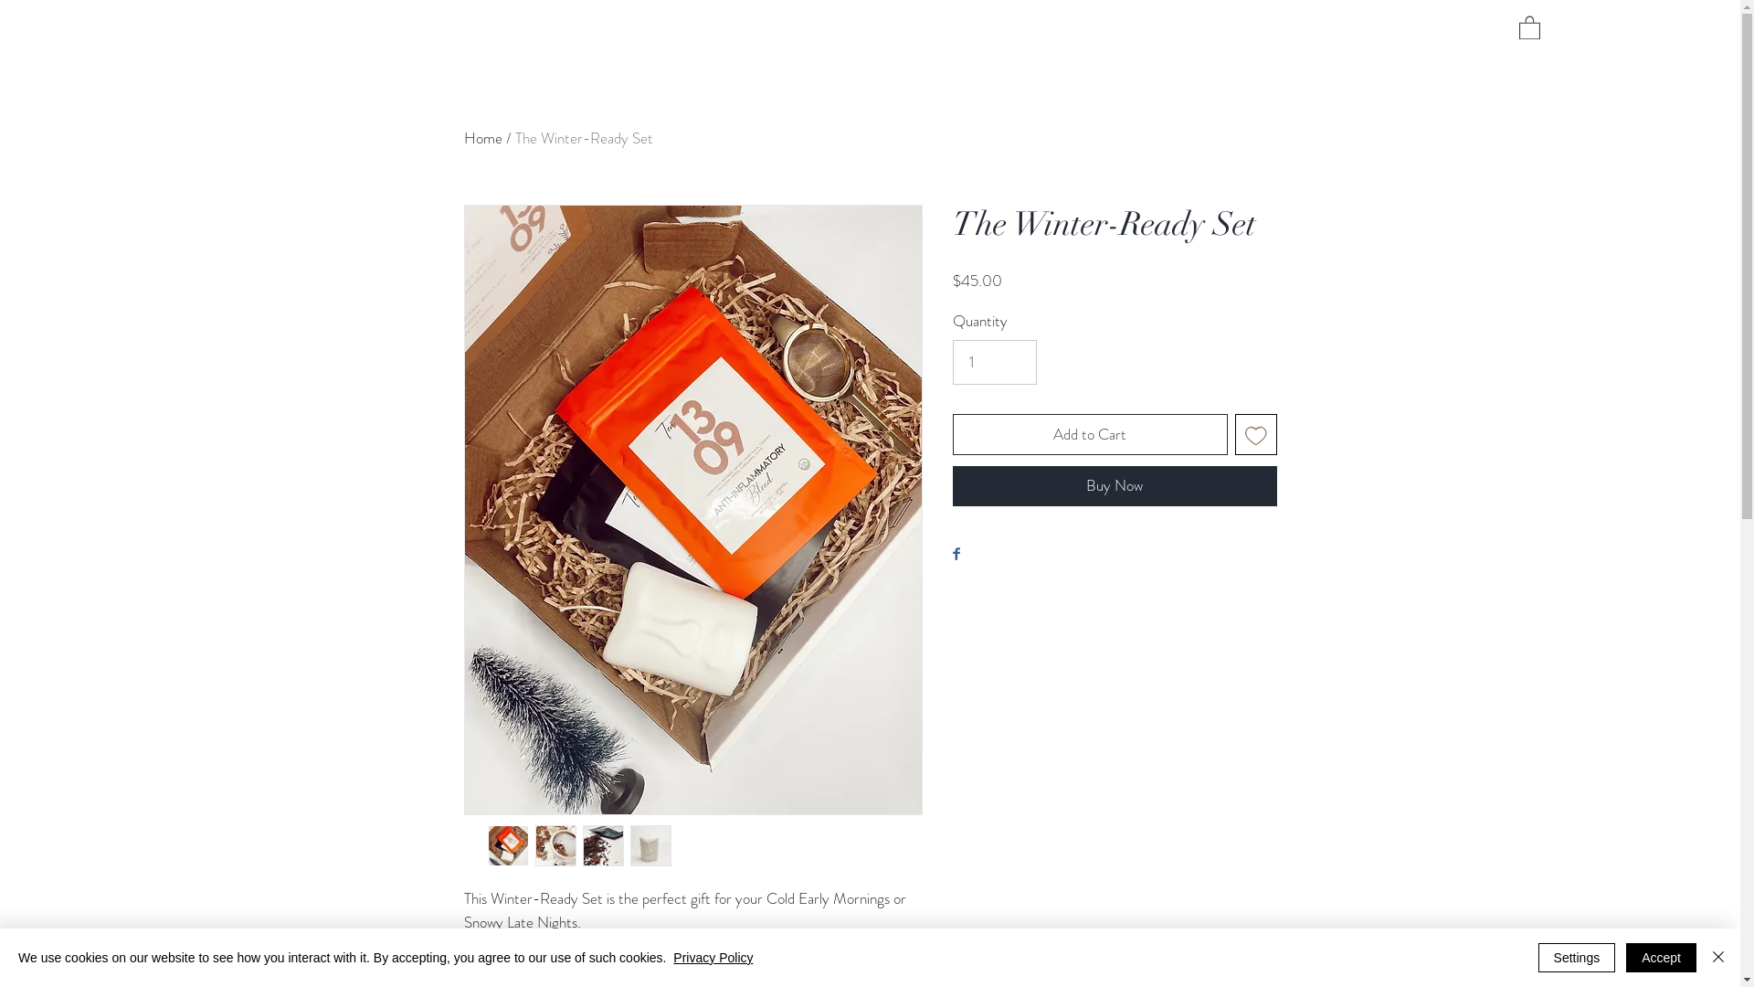 This screenshot has width=1754, height=987. I want to click on Privacy Policy, so click(713, 958).